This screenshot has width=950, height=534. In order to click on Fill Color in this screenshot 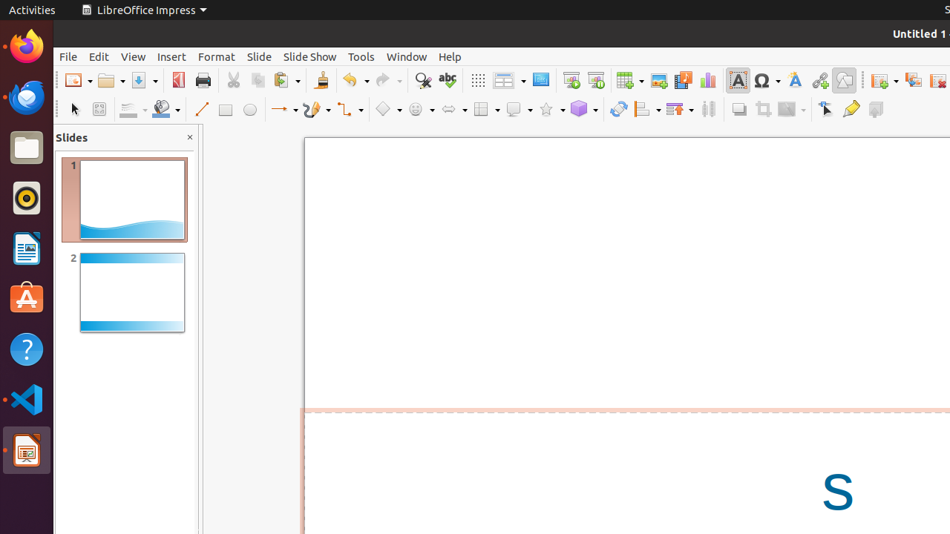, I will do `click(166, 110)`.